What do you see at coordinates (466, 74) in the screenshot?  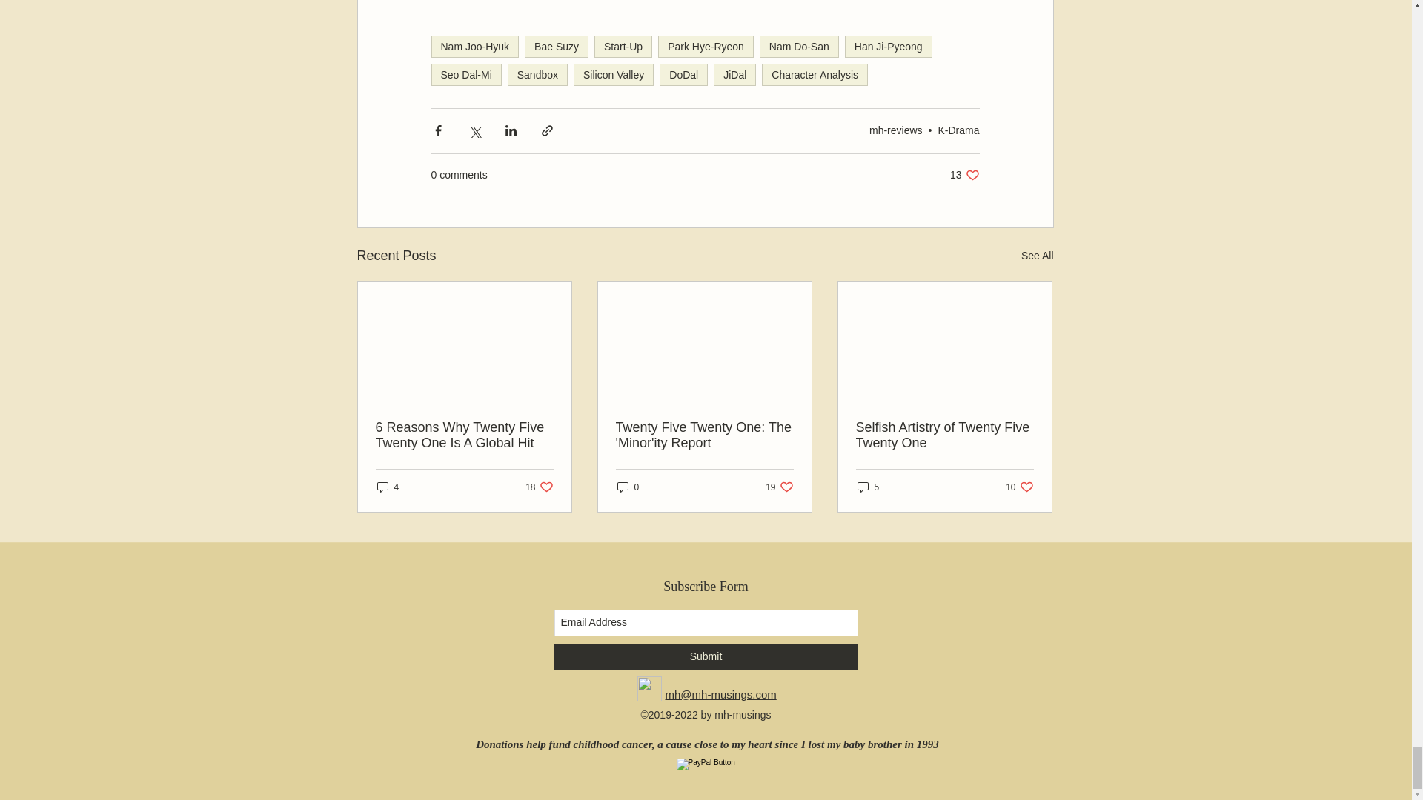 I see `Seo Dal-Mi` at bounding box center [466, 74].